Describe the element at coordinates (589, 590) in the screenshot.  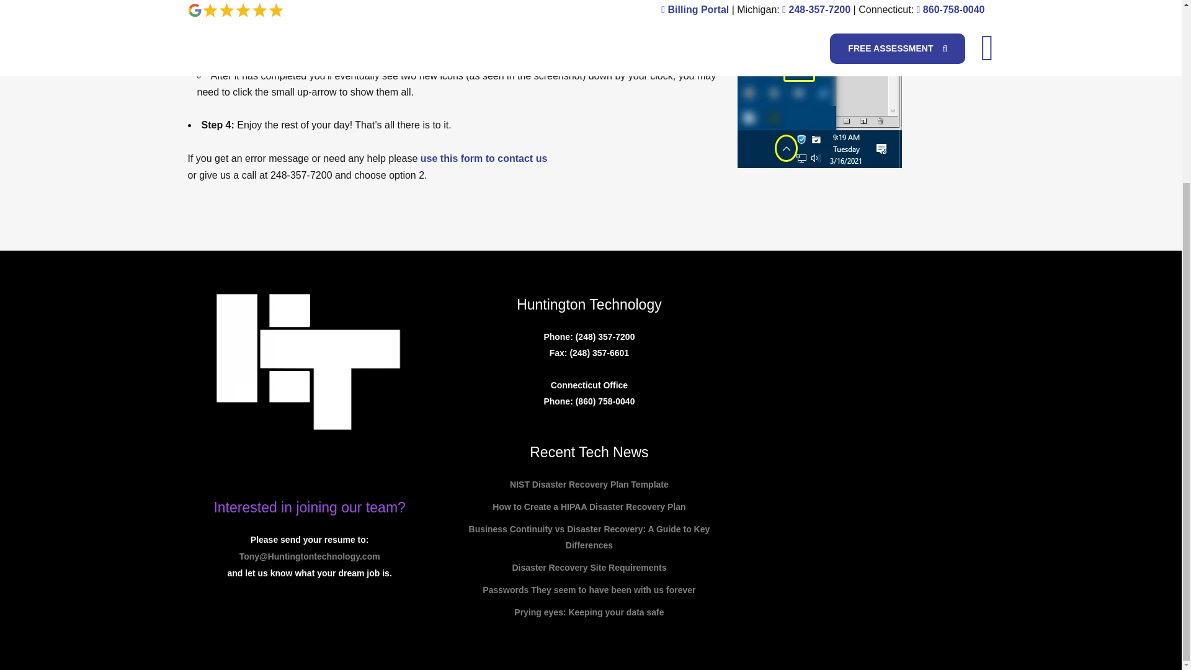
I see `Passwords They seem to have been with us forever` at that location.